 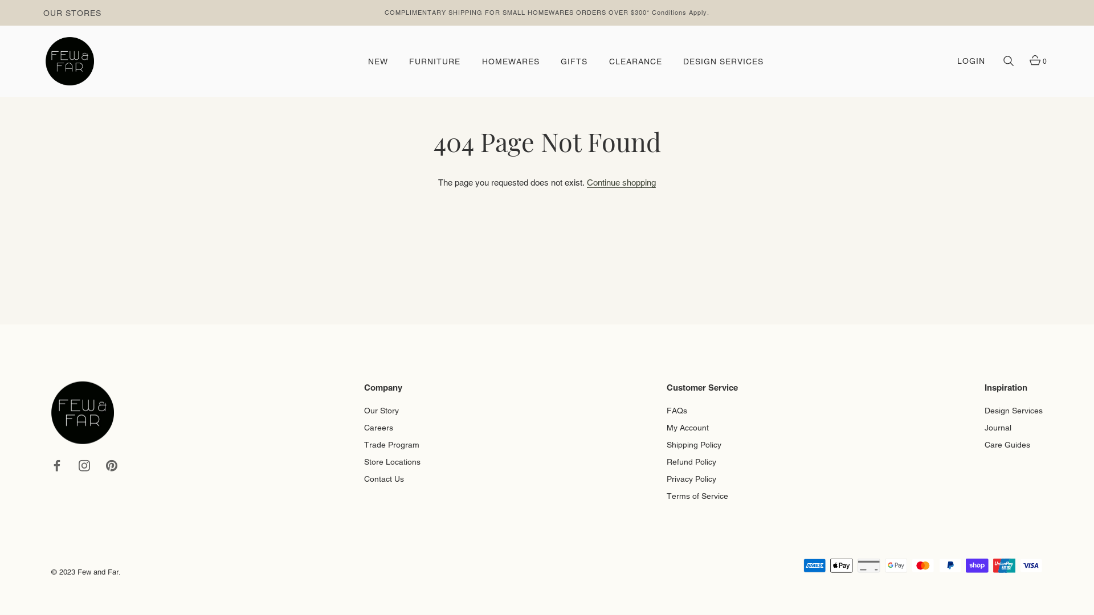 What do you see at coordinates (677, 409) in the screenshot?
I see `FAQs` at bounding box center [677, 409].